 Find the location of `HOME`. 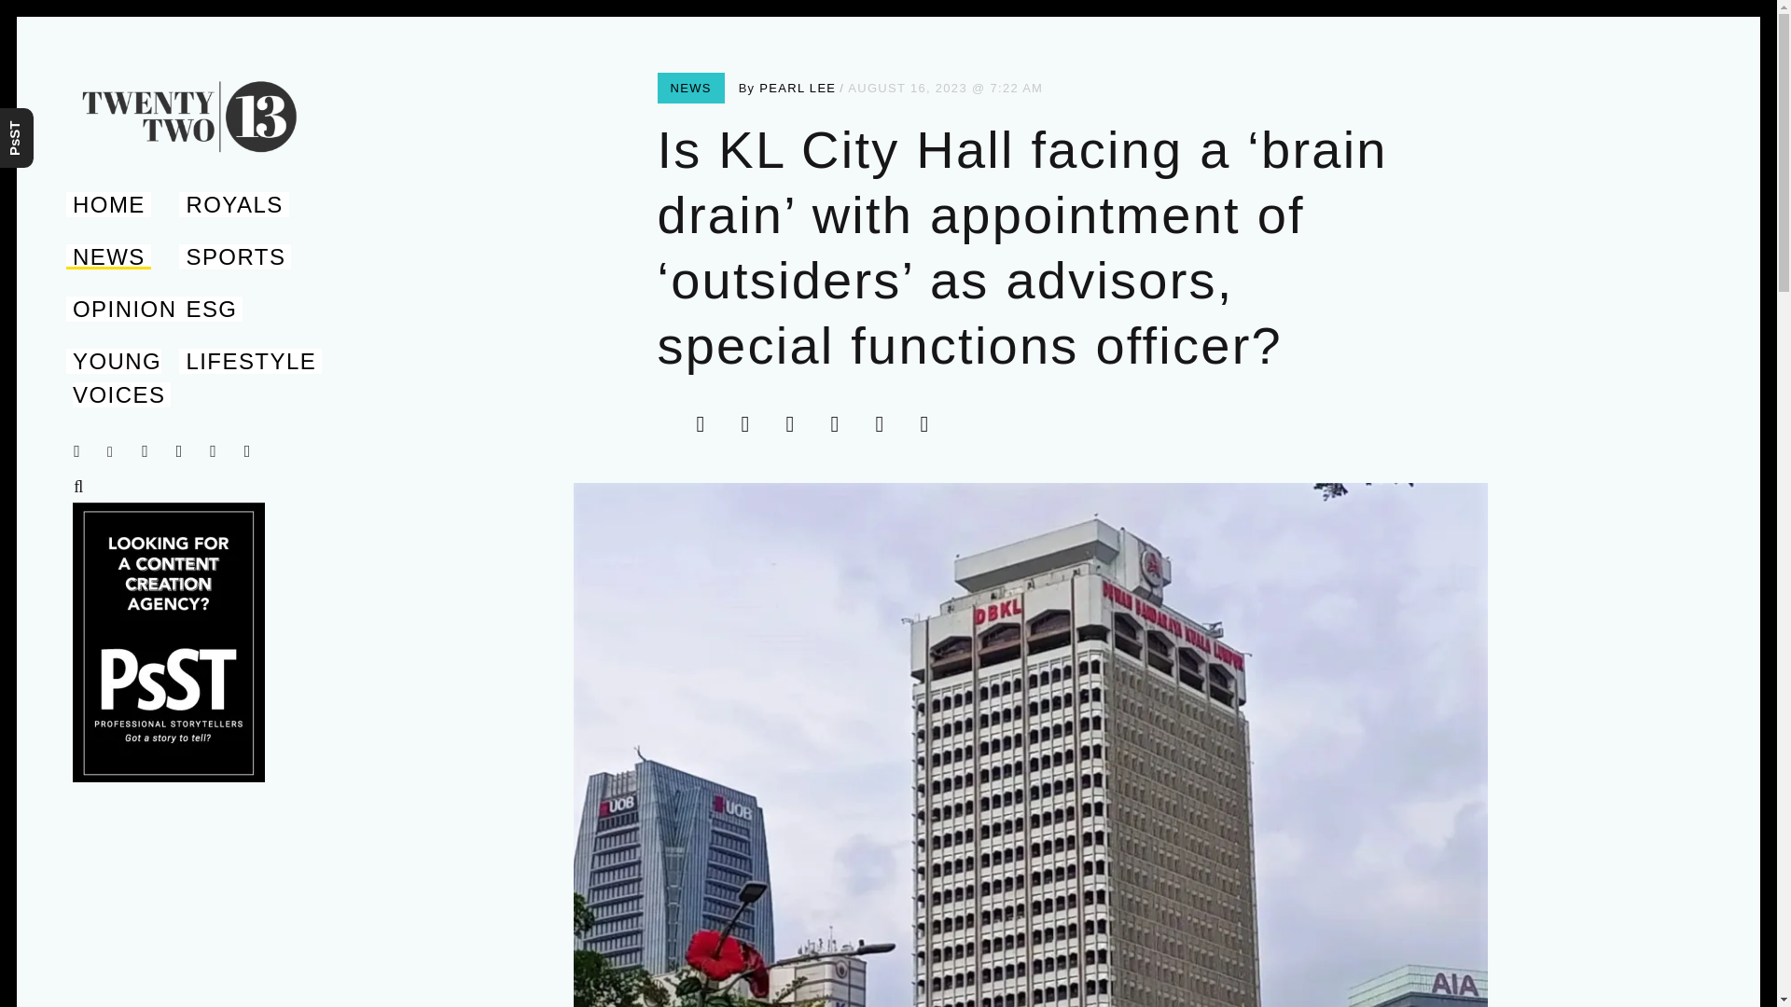

HOME is located at coordinates (108, 205).